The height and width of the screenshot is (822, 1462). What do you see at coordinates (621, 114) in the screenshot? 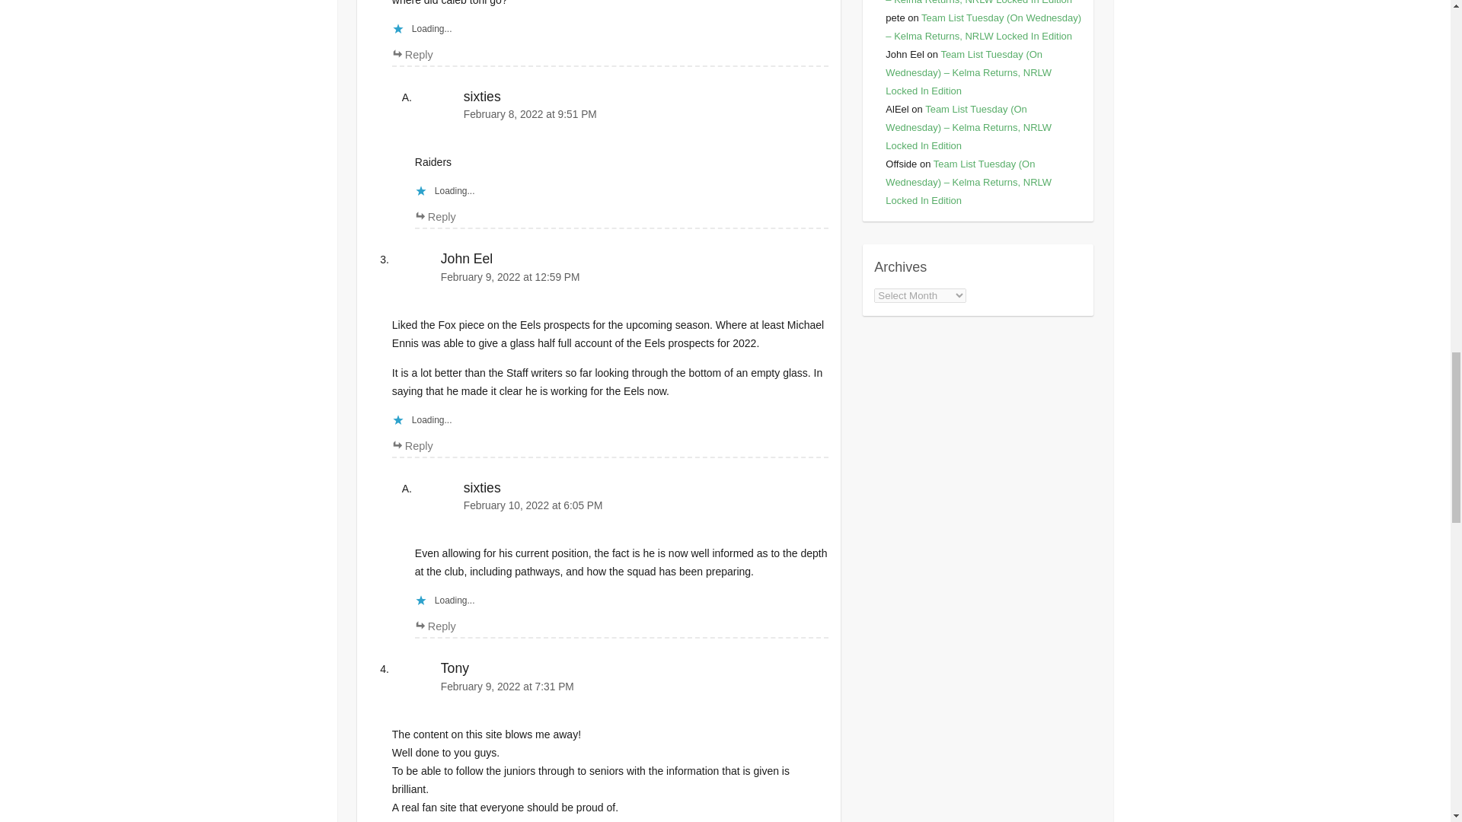
I see `February 8, 2022 at 9:51 PM` at bounding box center [621, 114].